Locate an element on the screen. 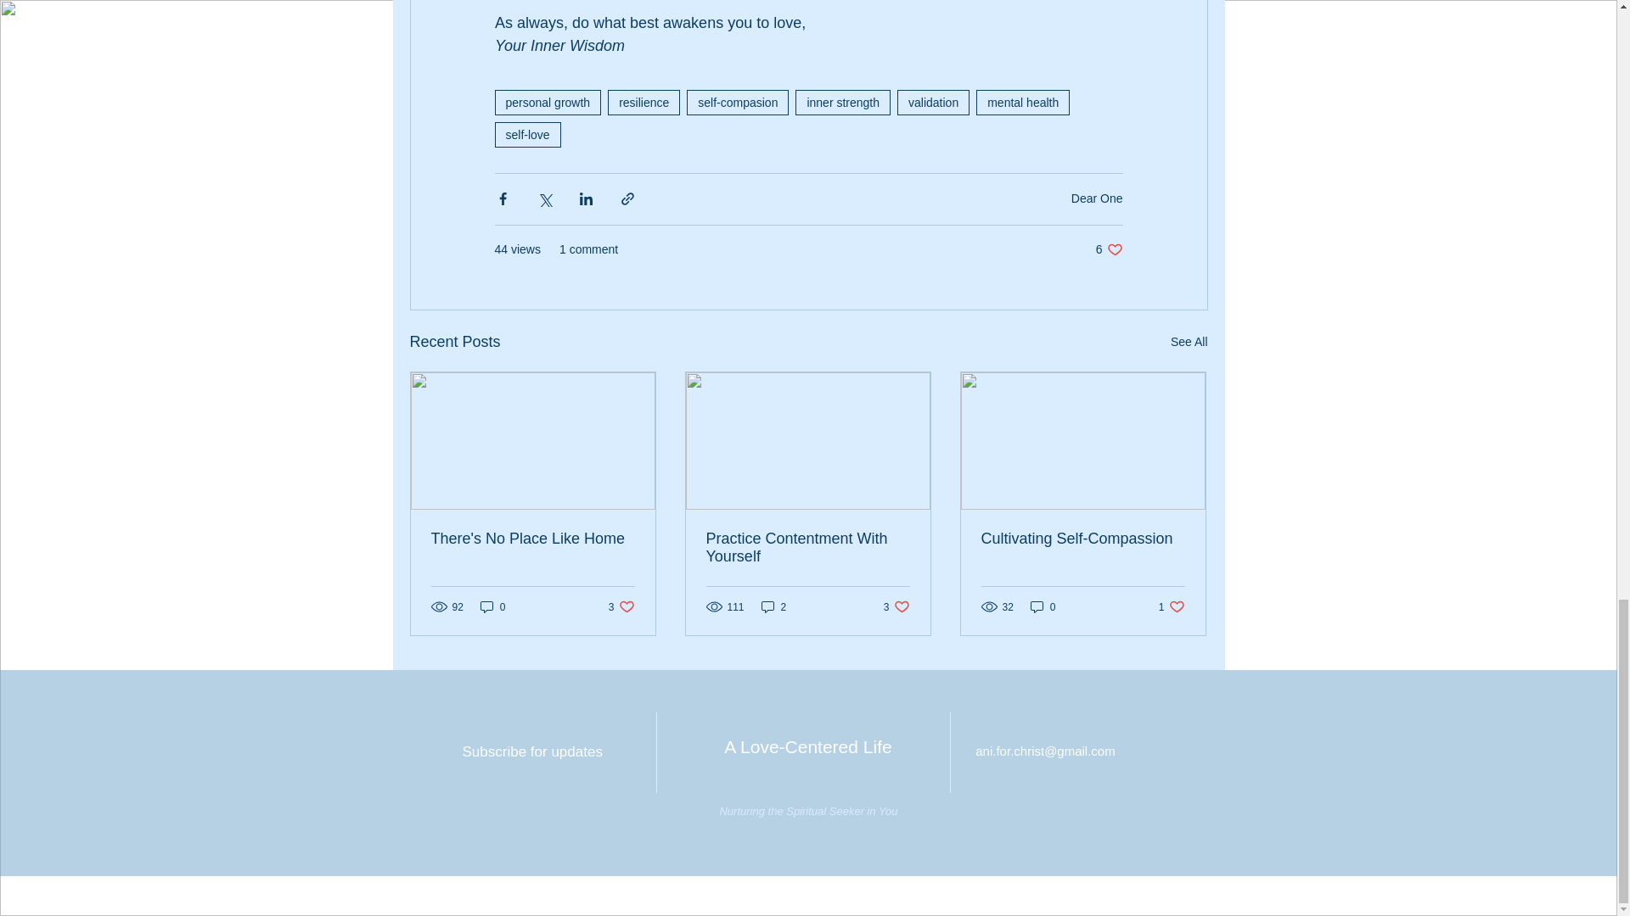  mental health is located at coordinates (1022, 102).